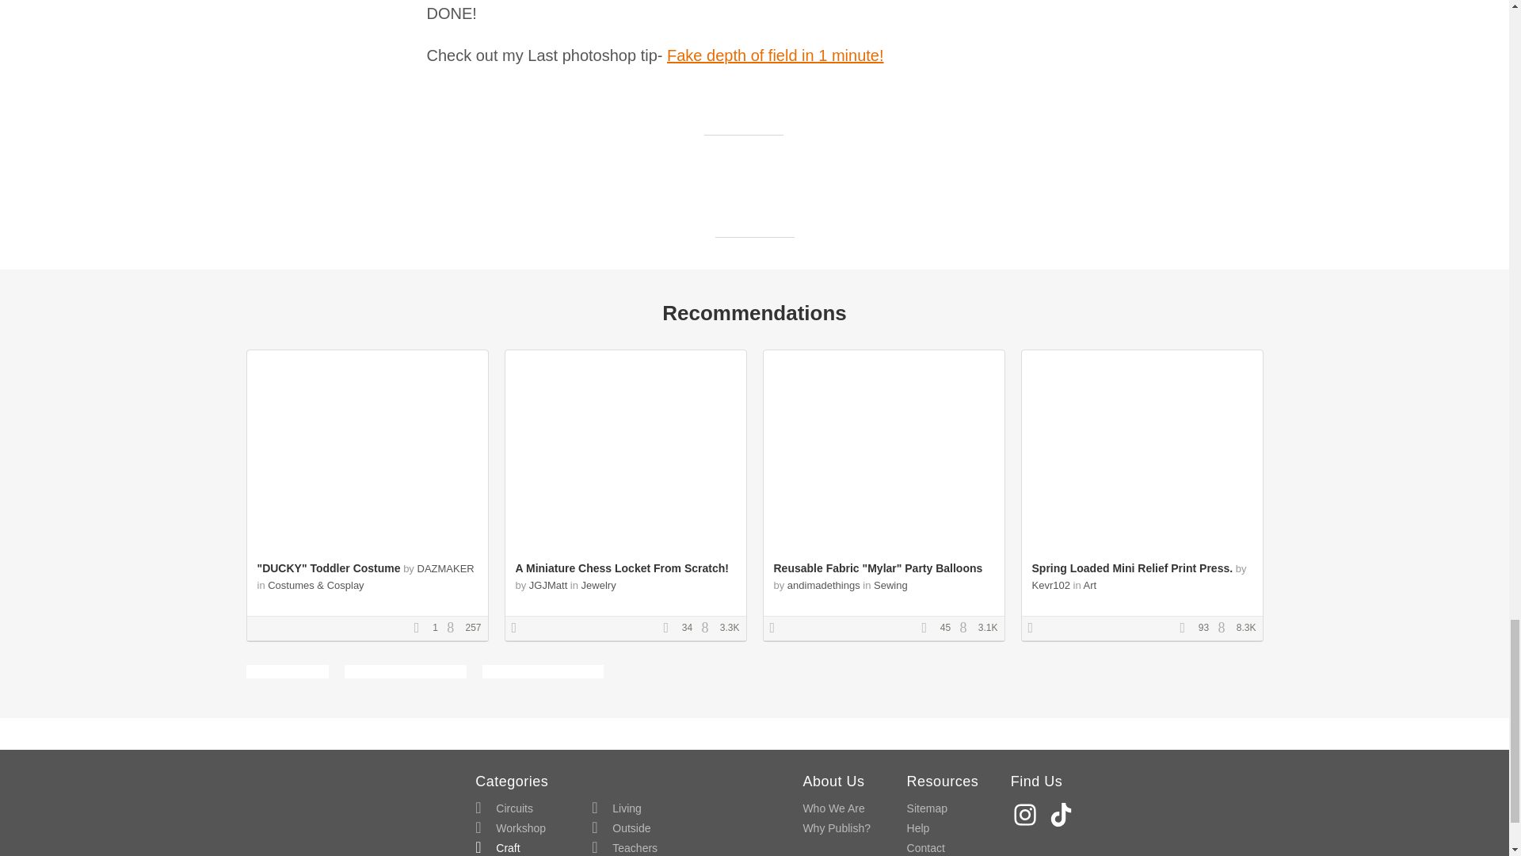 The image size is (1521, 856). I want to click on Views Count, so click(455, 629).